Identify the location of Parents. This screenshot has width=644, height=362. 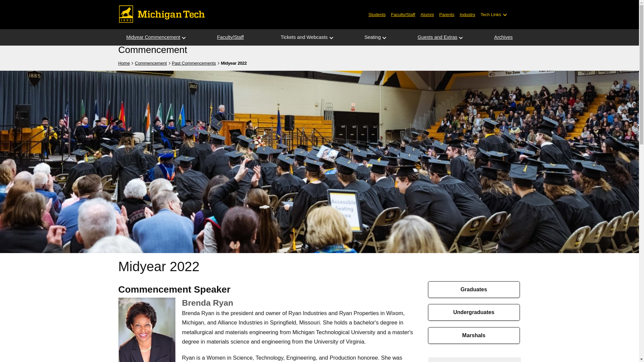
(447, 14).